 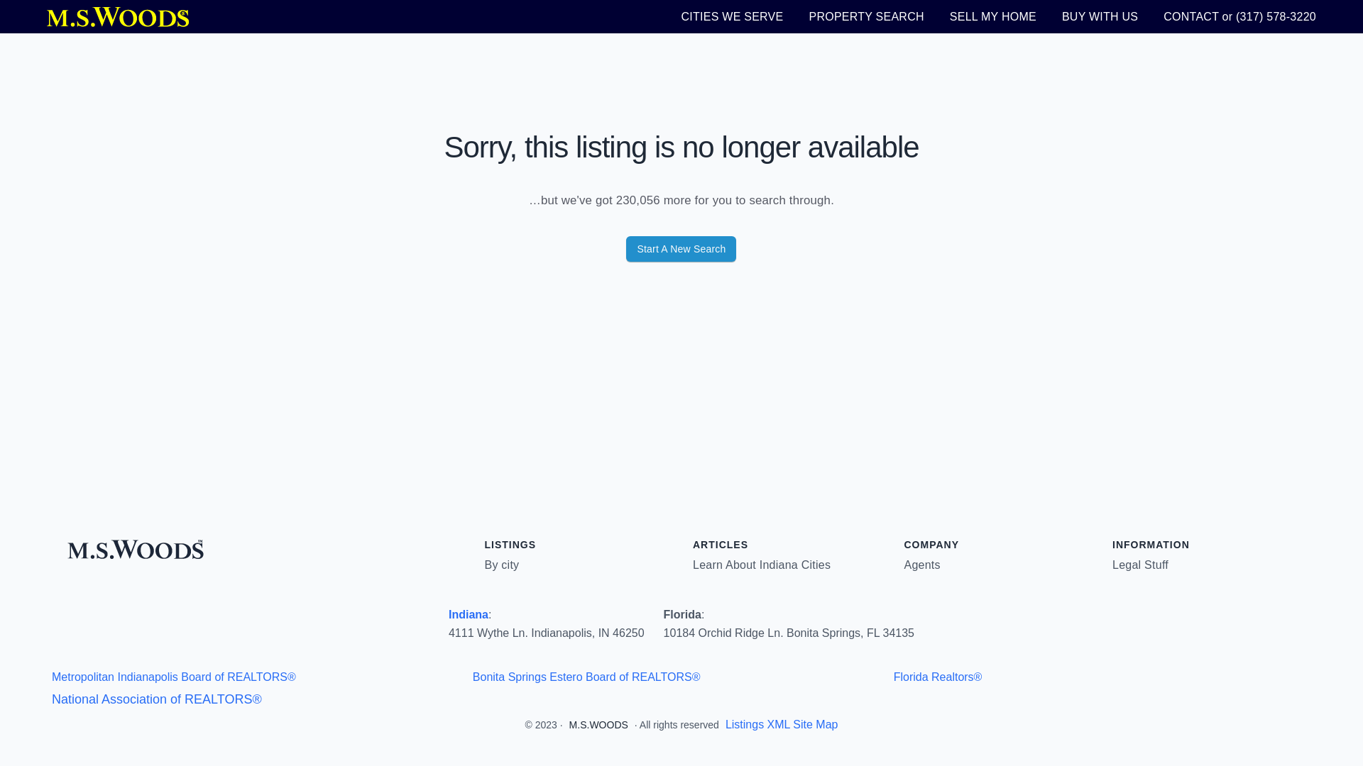 I want to click on M.S.WOODS, so click(x=599, y=725).